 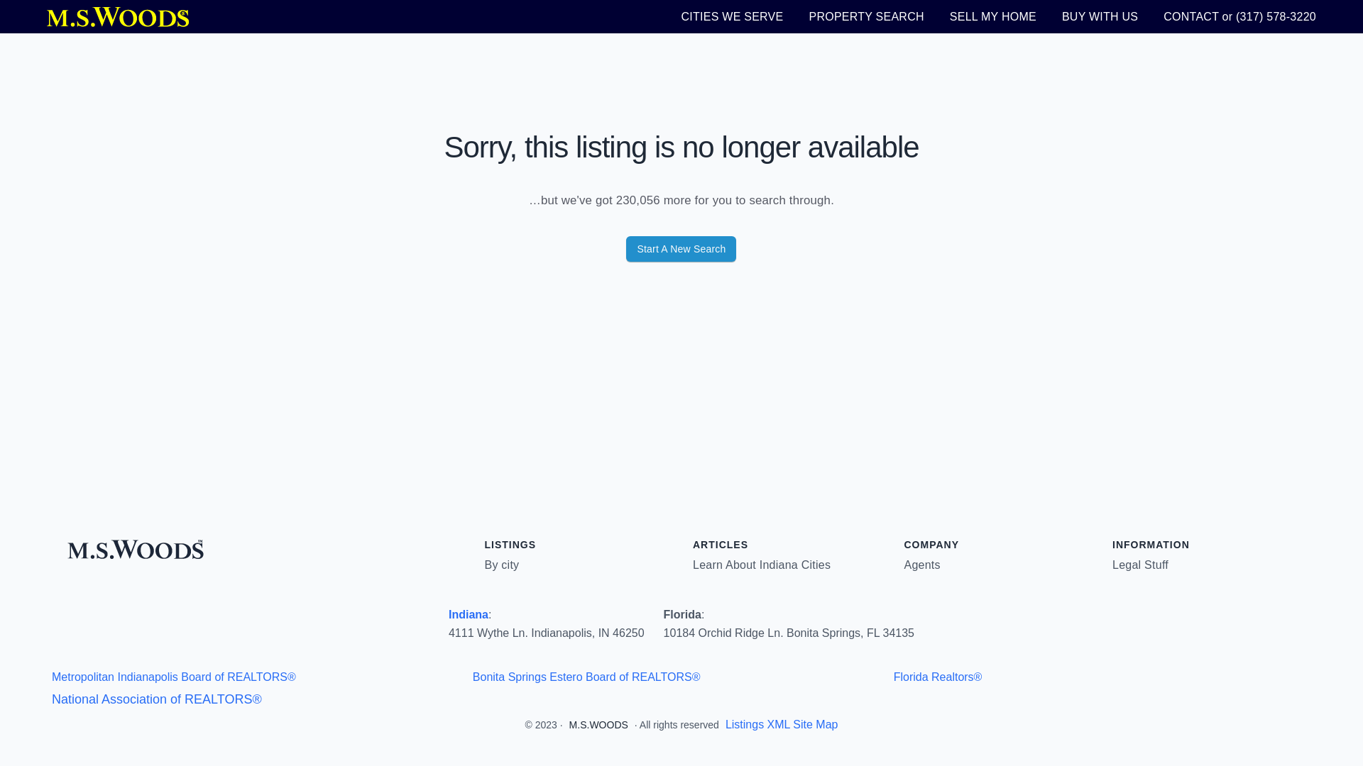 I want to click on M.S.WOODS, so click(x=599, y=725).